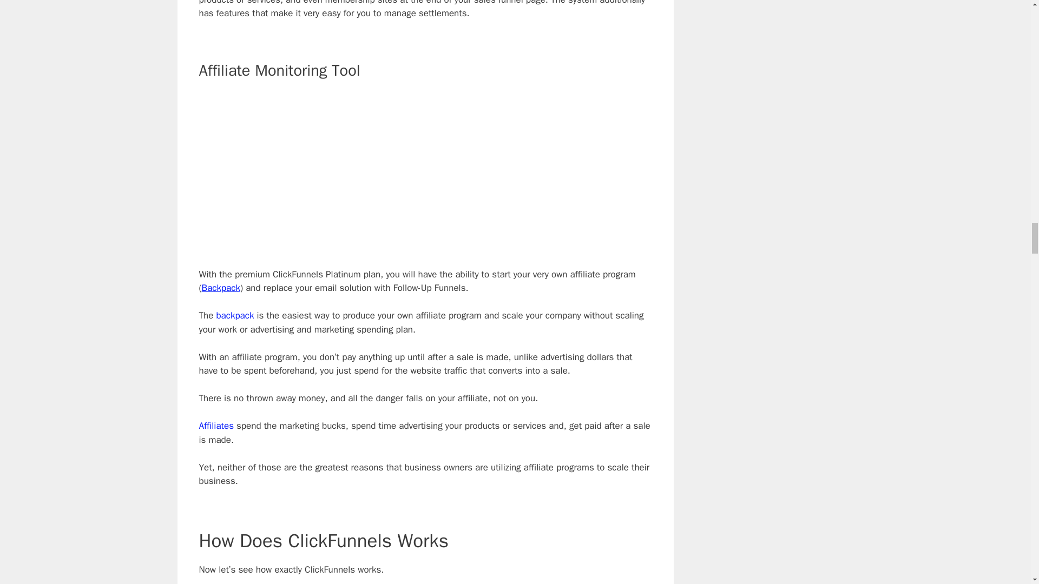 The width and height of the screenshot is (1039, 584). Describe the element at coordinates (221, 288) in the screenshot. I see `Backpack` at that location.